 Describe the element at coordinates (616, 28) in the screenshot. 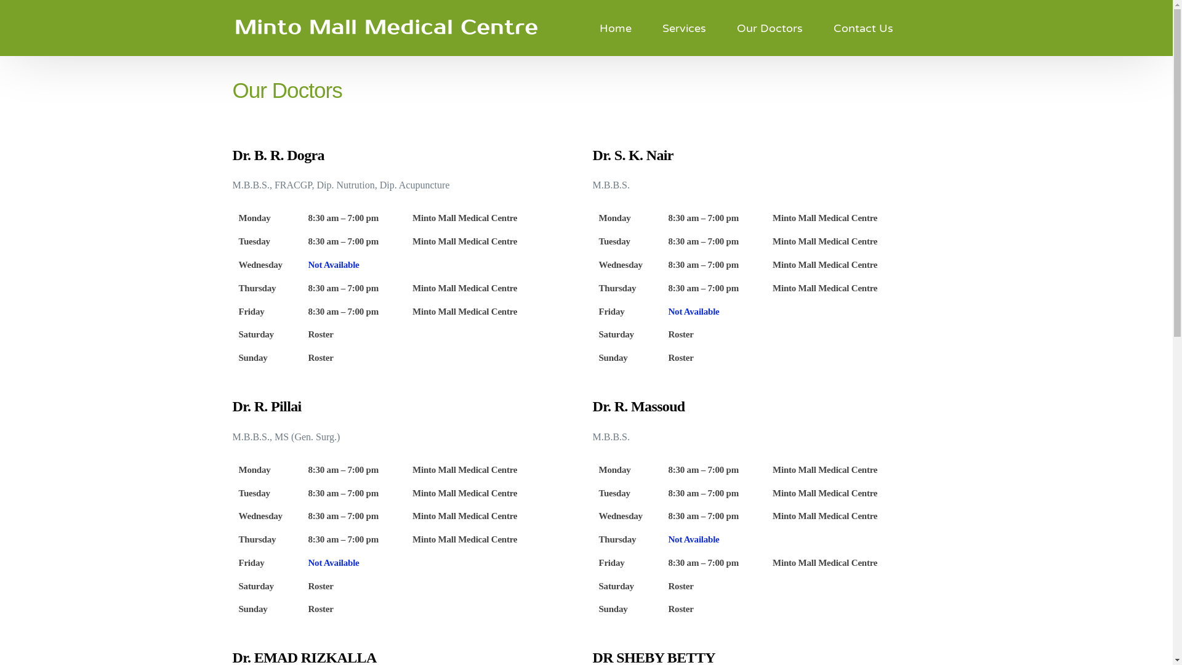

I see `Home` at that location.